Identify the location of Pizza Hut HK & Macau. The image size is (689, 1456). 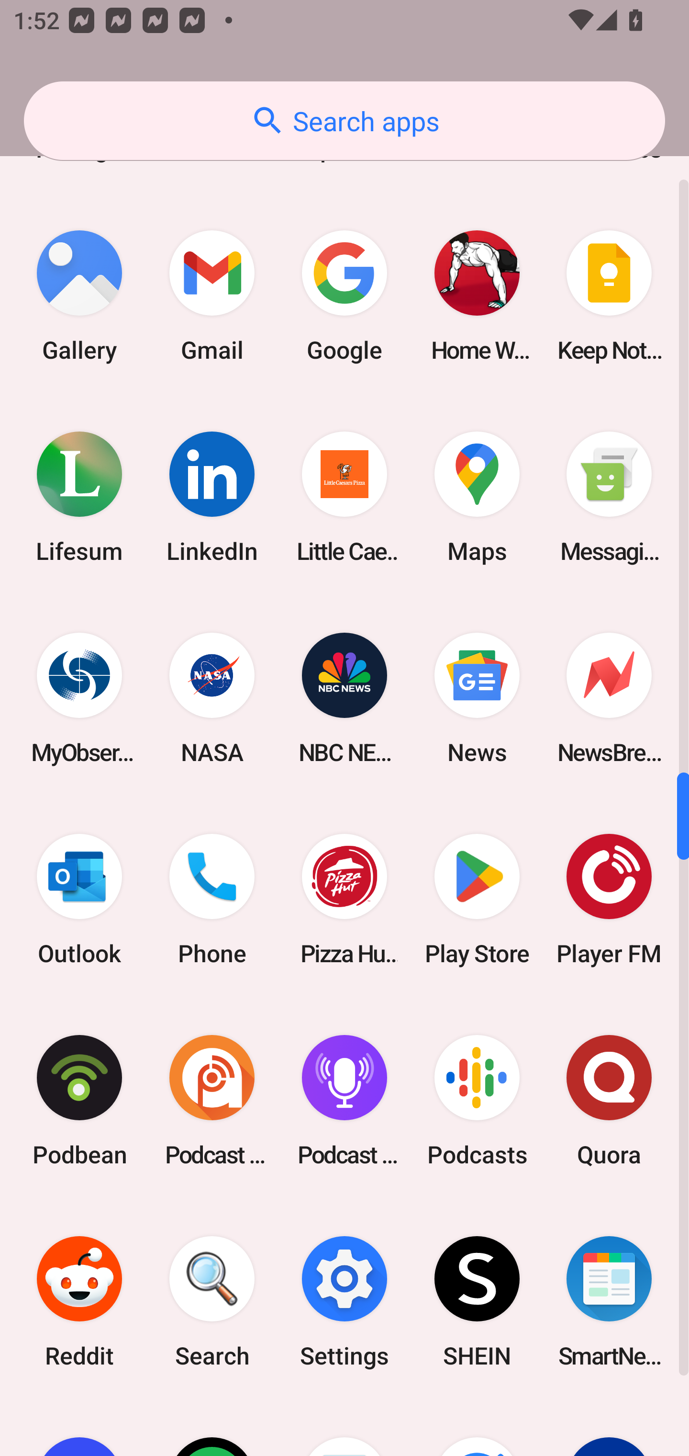
(344, 899).